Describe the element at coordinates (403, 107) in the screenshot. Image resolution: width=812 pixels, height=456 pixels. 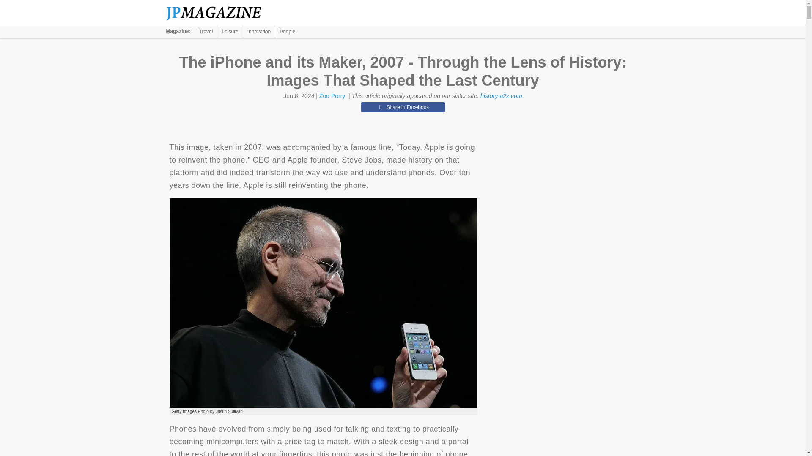
I see `Share in Facebook` at that location.